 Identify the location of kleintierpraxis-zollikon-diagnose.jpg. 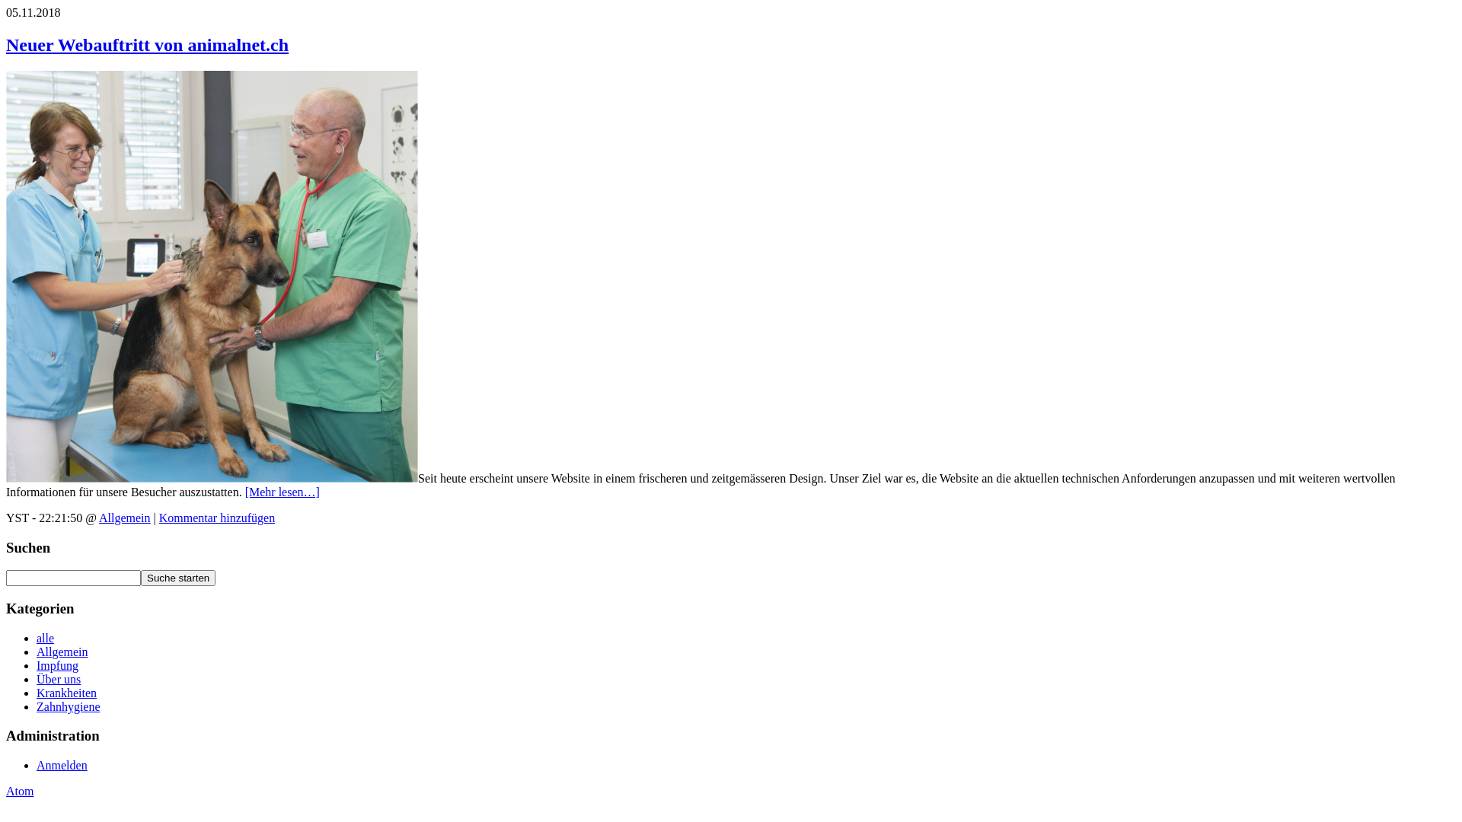
(212, 478).